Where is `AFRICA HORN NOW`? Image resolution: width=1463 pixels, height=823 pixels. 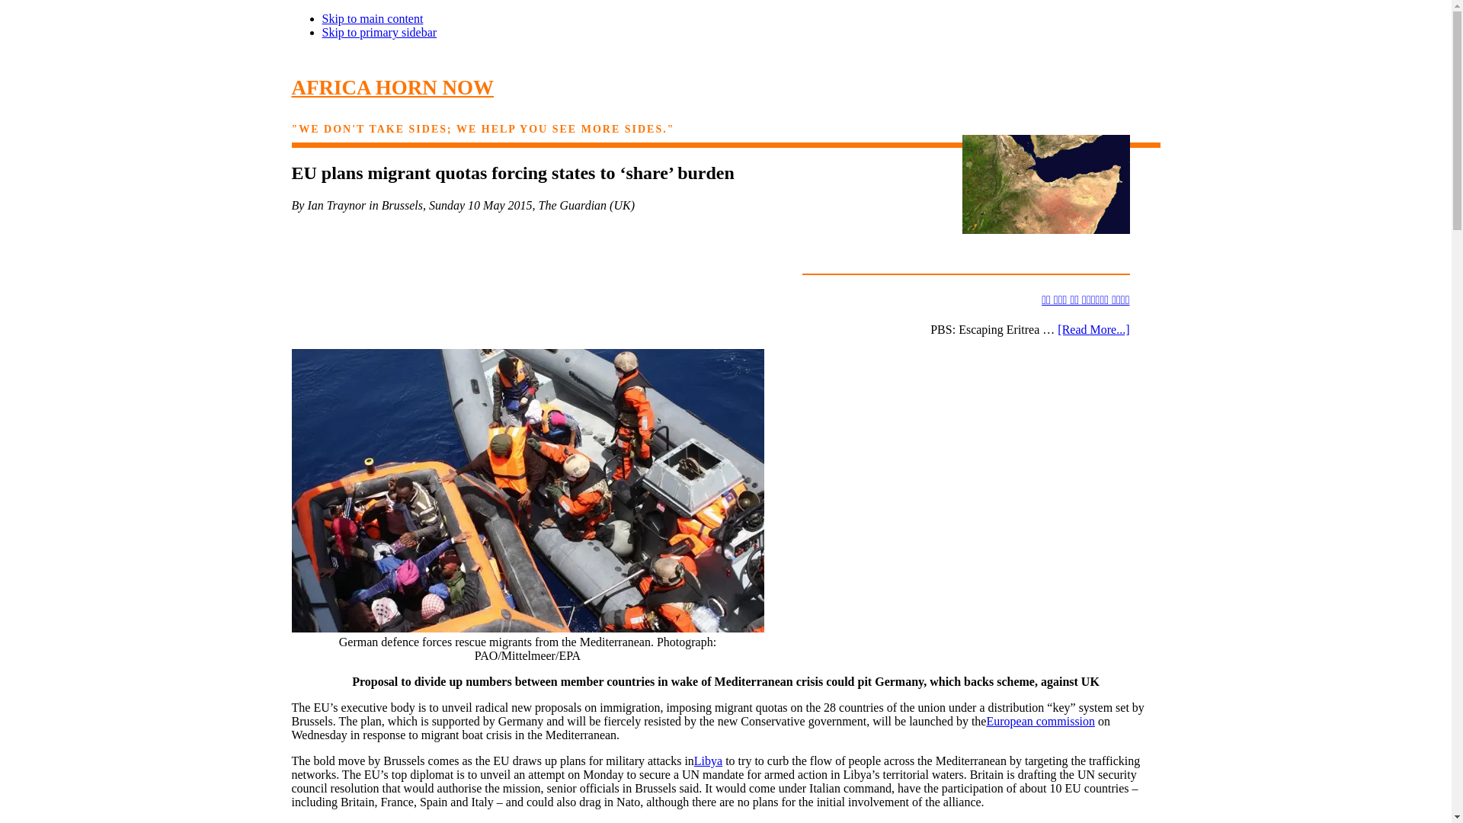 AFRICA HORN NOW is located at coordinates (392, 87).